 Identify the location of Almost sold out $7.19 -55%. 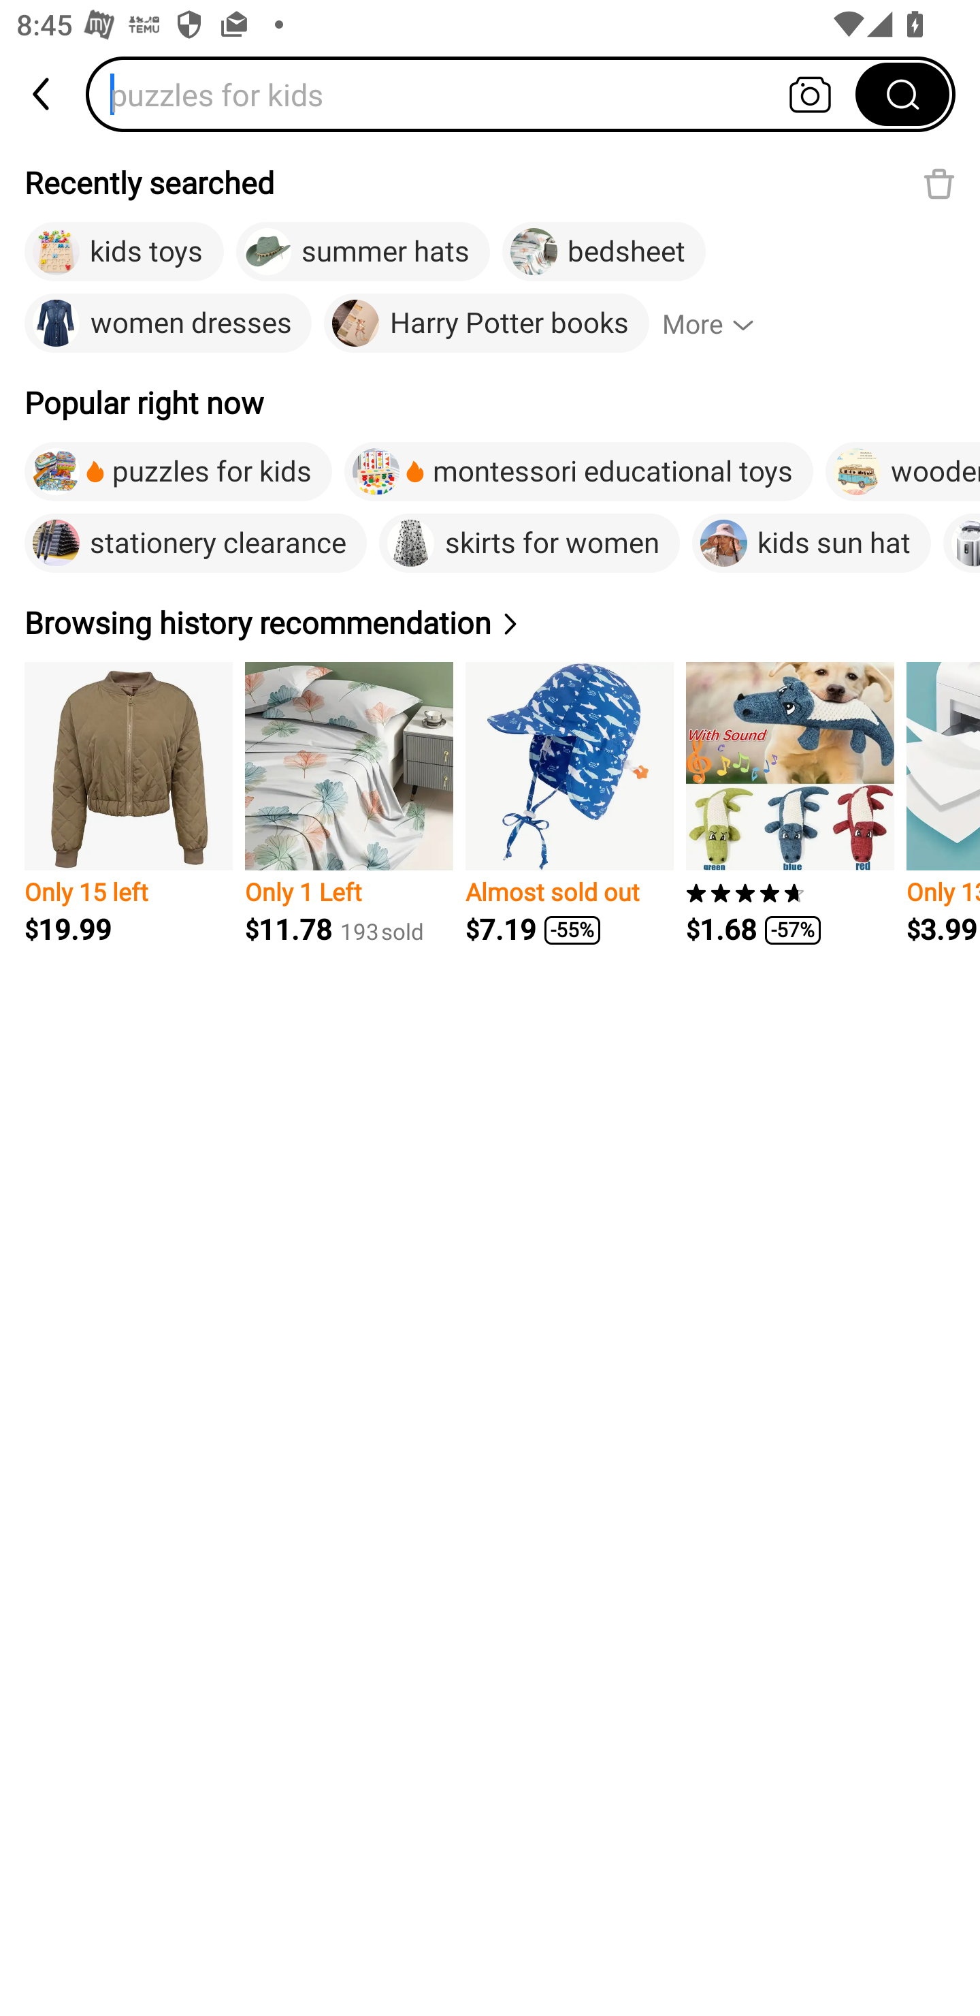
(570, 804).